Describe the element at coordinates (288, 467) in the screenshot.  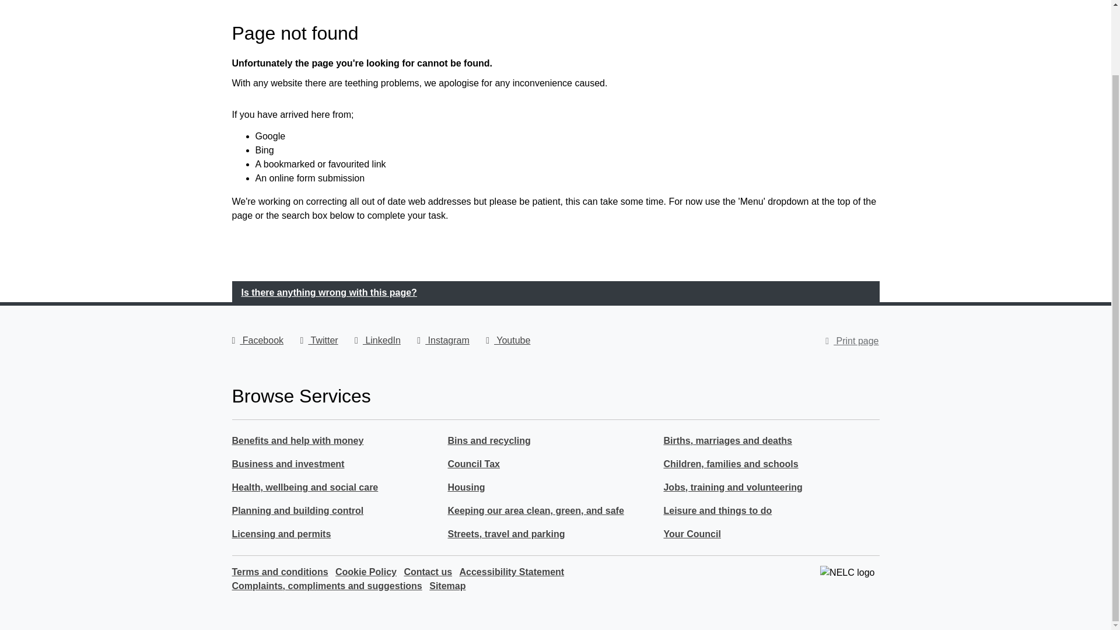
I see `Business and investment` at that location.